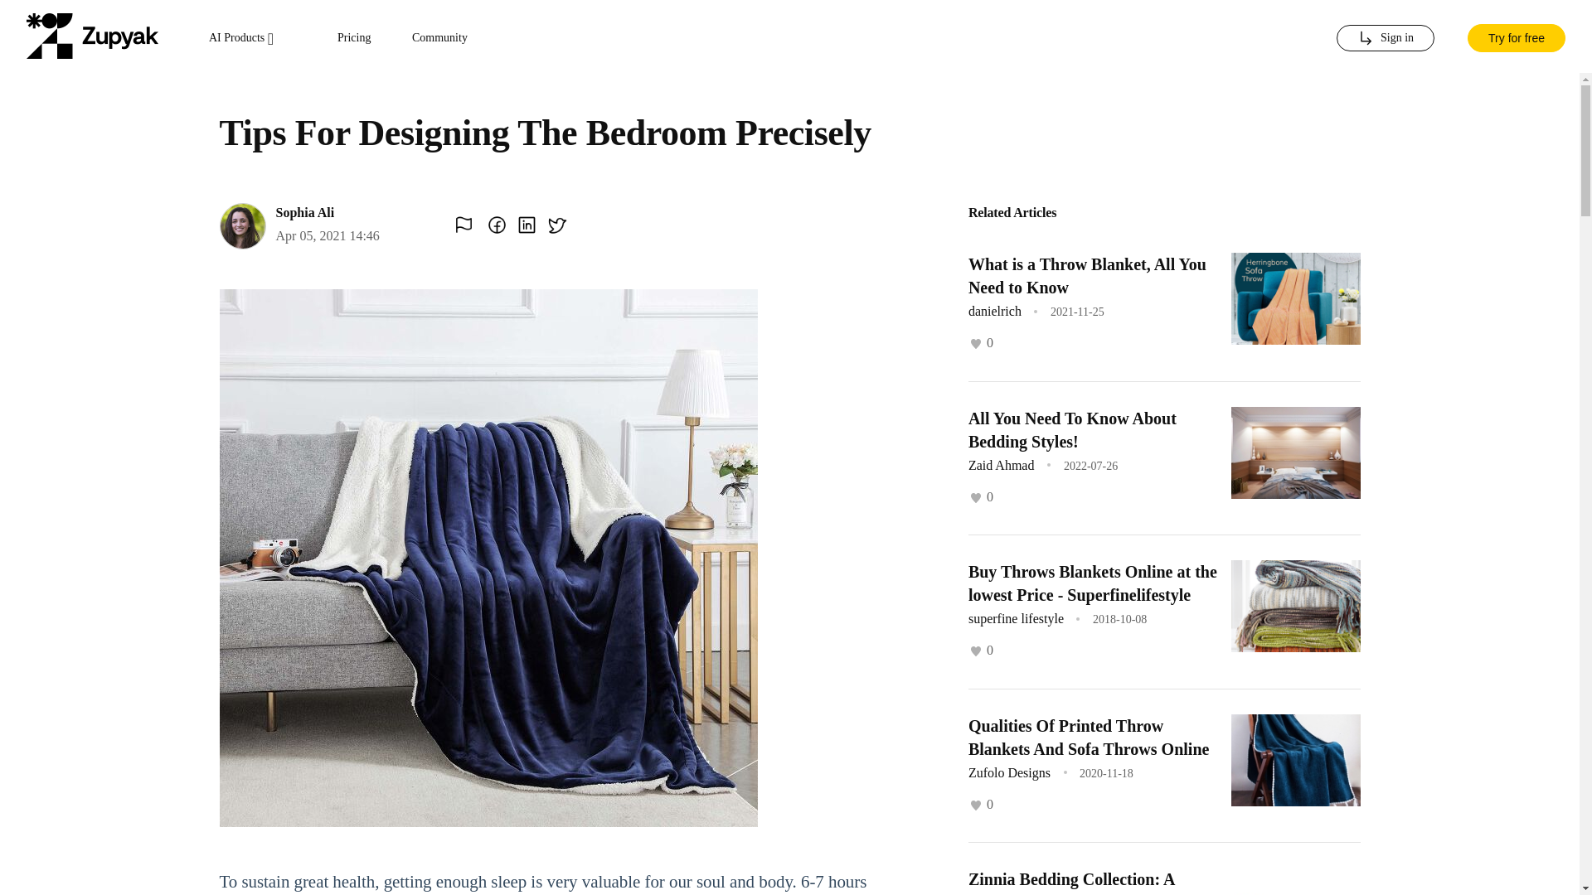 The width and height of the screenshot is (1592, 895). I want to click on  Sign in, so click(1385, 38).